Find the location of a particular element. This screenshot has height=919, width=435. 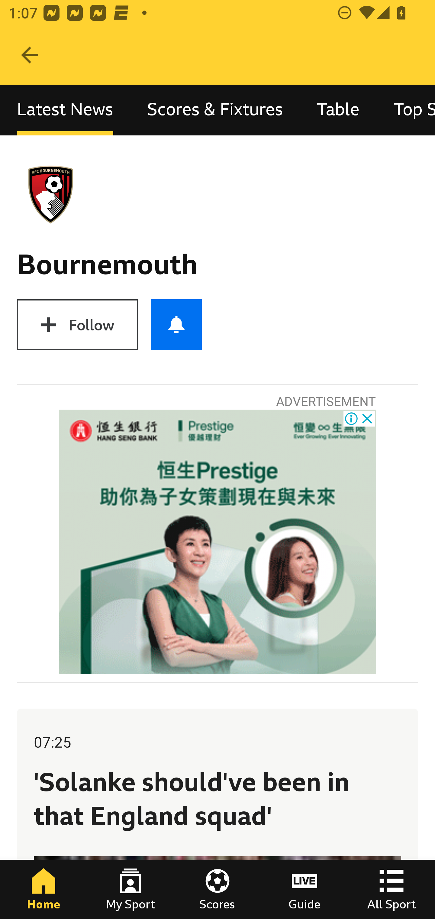

Navigate up is located at coordinates (30, 55).